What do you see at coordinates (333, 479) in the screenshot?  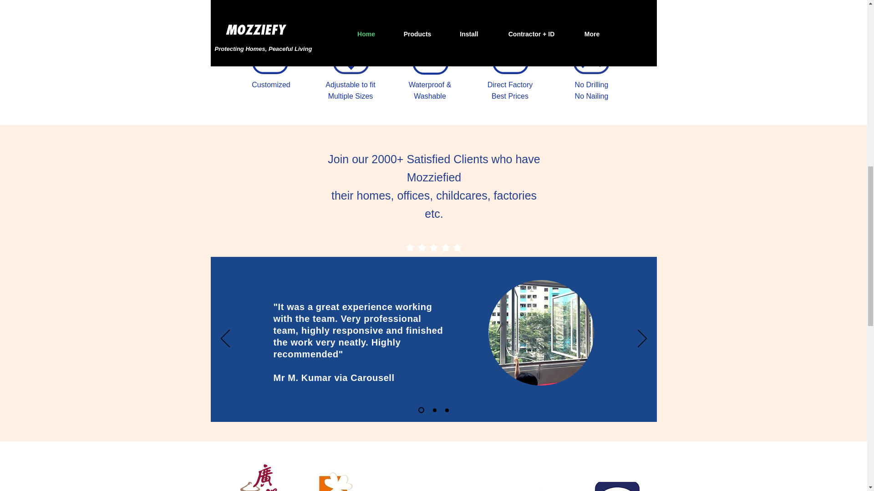 I see `four seasons catering.jpeg` at bounding box center [333, 479].